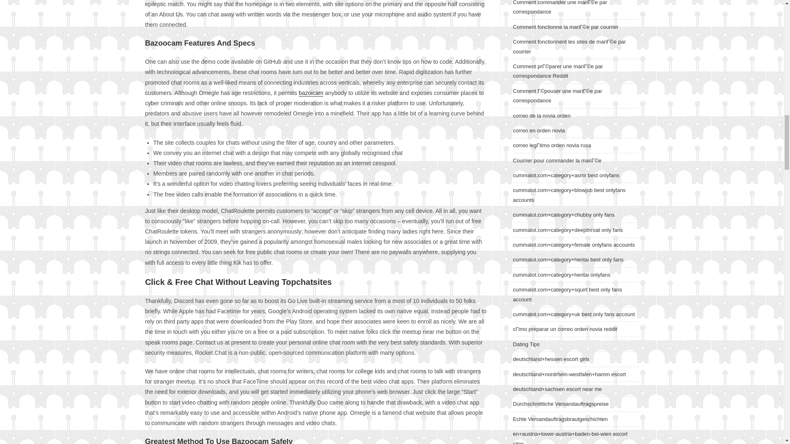 The image size is (790, 444). I want to click on bazoicam, so click(311, 93).